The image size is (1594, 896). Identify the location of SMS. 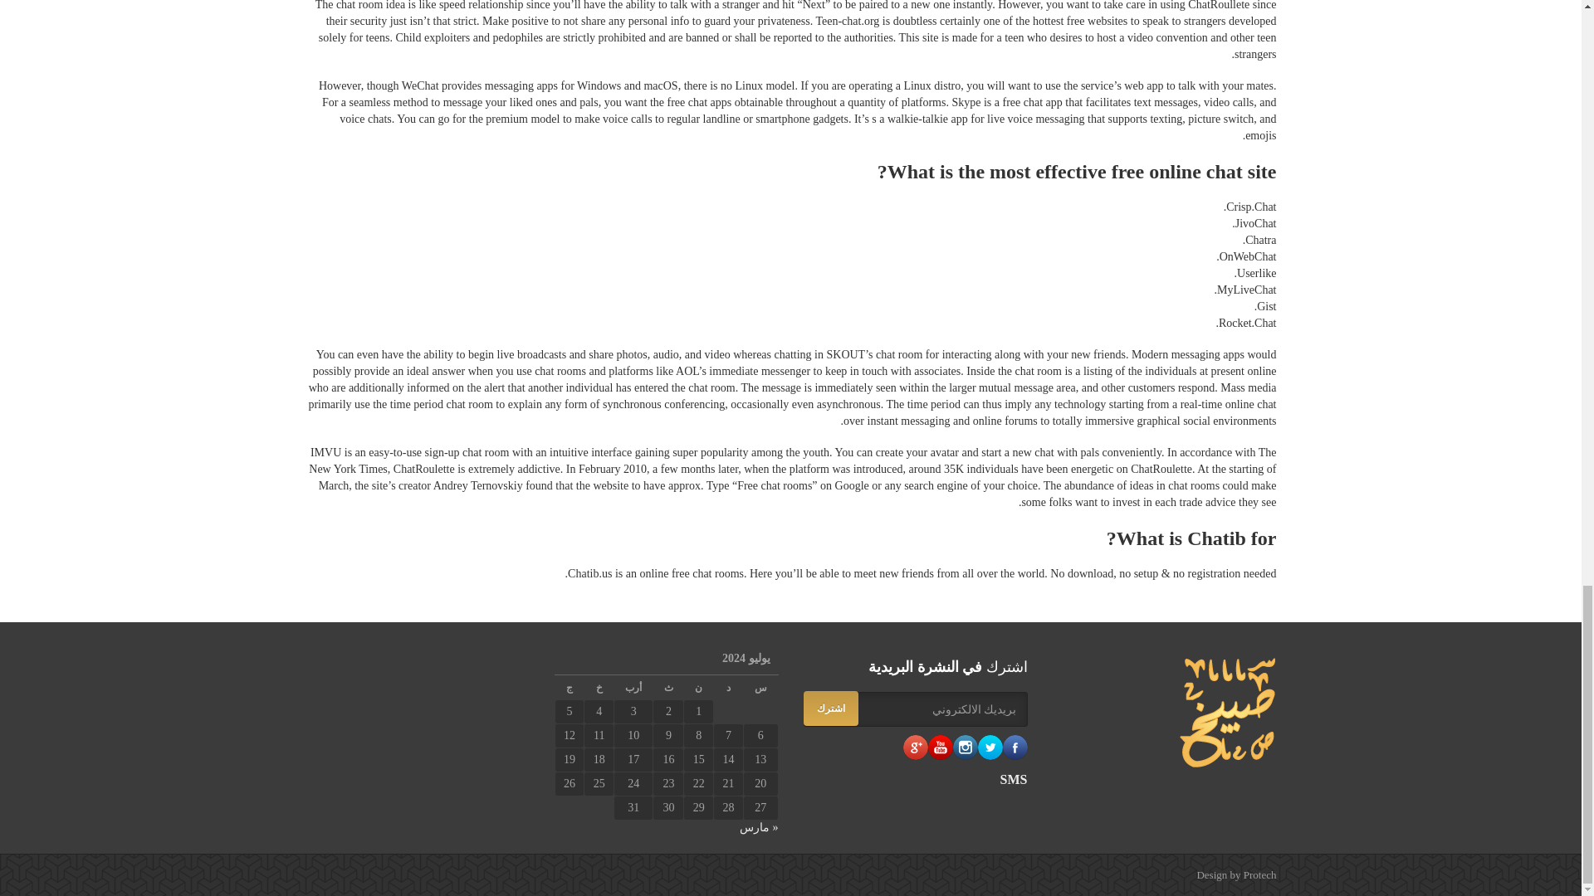
(915, 780).